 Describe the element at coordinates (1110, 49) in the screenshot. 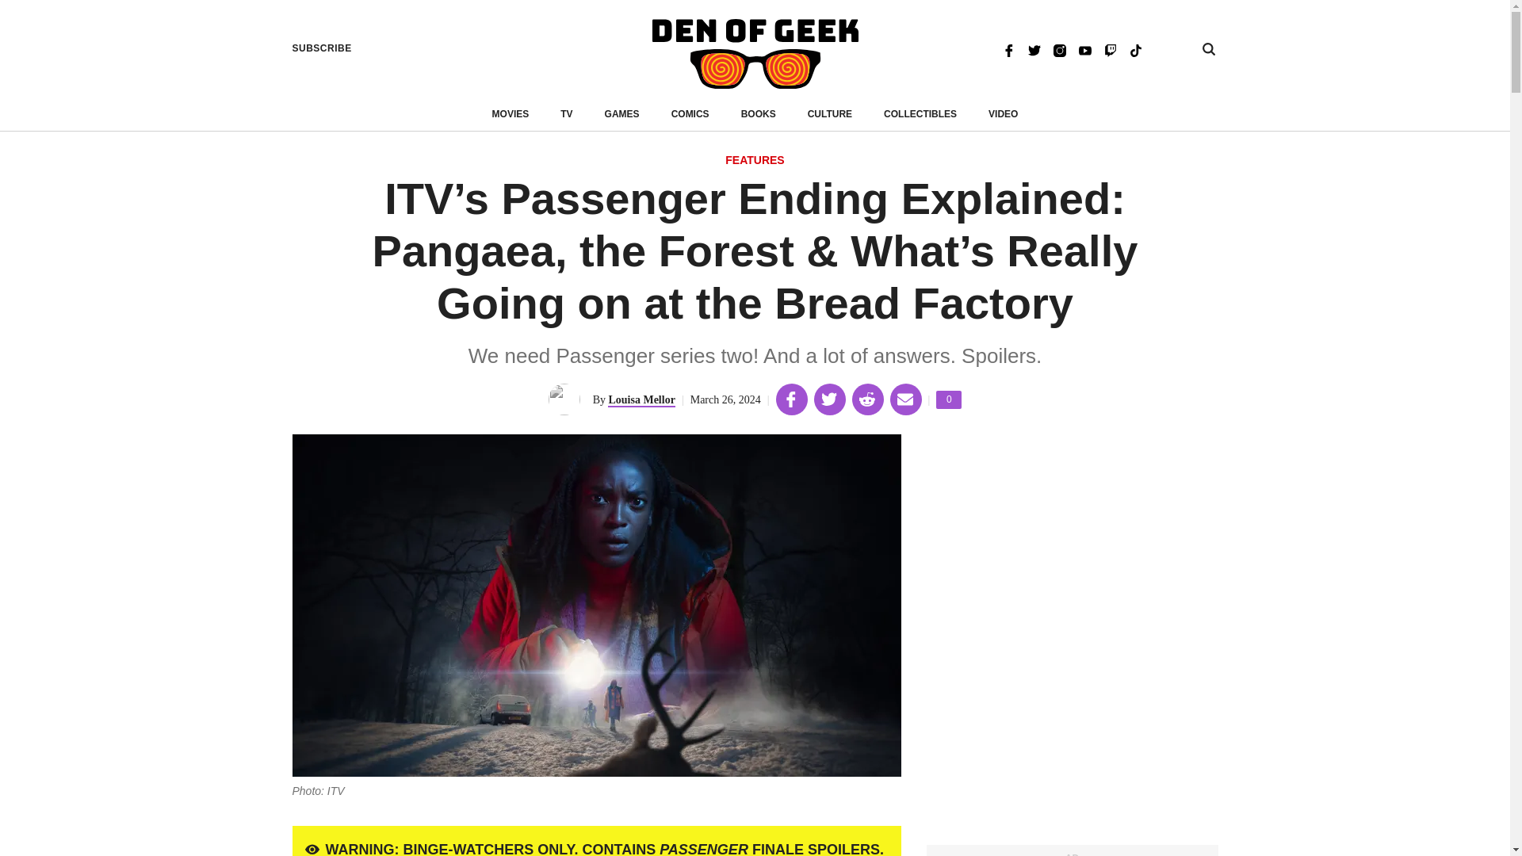

I see `Twitch` at that location.